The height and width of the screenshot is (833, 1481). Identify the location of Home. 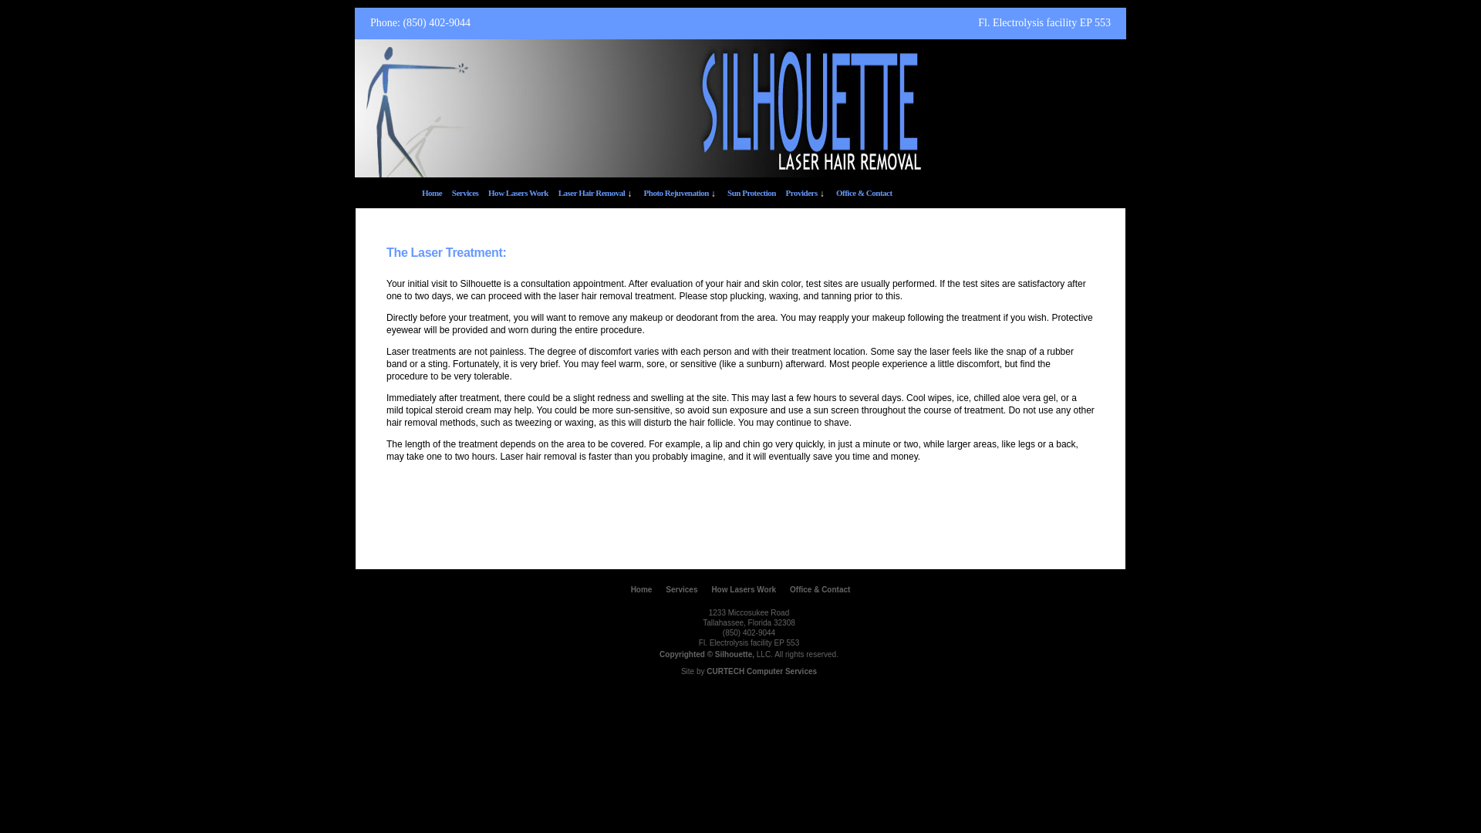
(642, 589).